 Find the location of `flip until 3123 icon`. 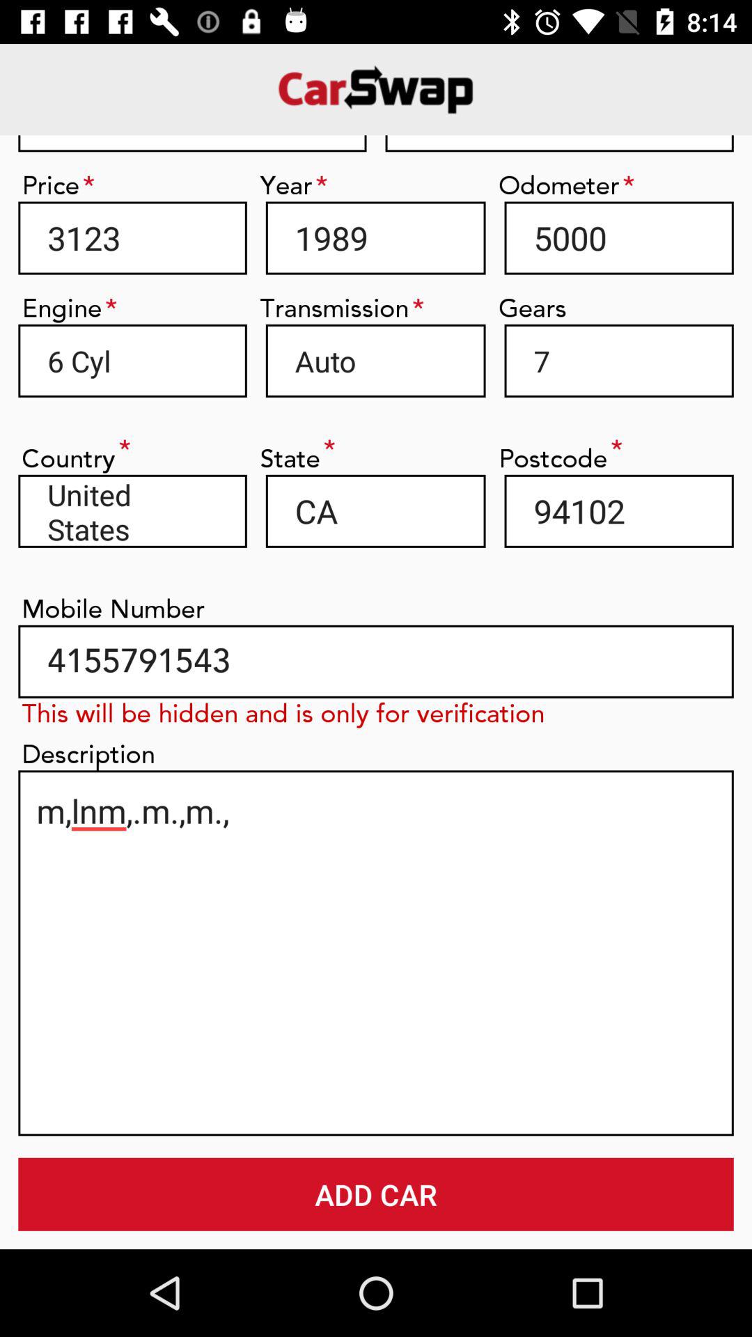

flip until 3123 icon is located at coordinates (132, 238).